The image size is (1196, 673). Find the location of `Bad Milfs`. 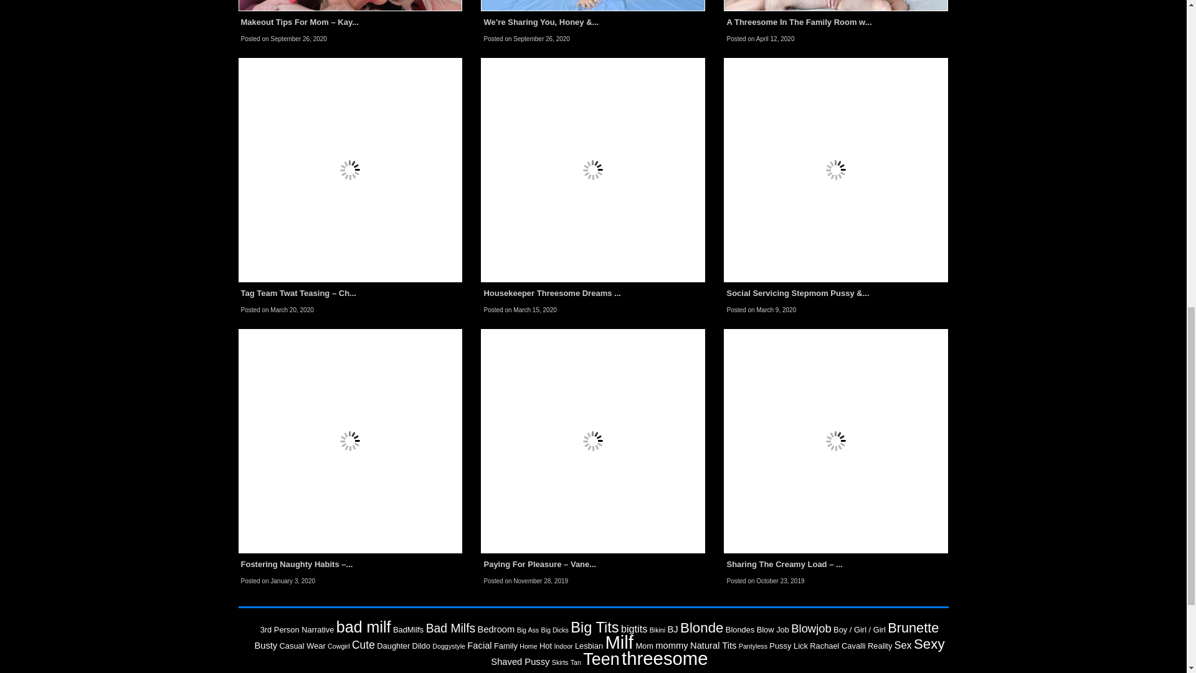

Bad Milfs is located at coordinates (451, 628).